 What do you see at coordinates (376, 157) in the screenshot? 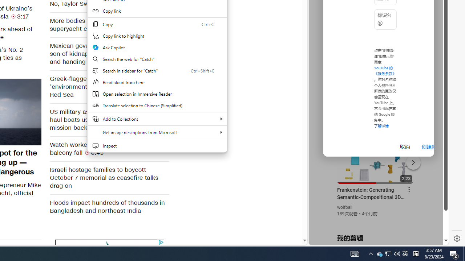
I see `YouTube` at bounding box center [376, 157].